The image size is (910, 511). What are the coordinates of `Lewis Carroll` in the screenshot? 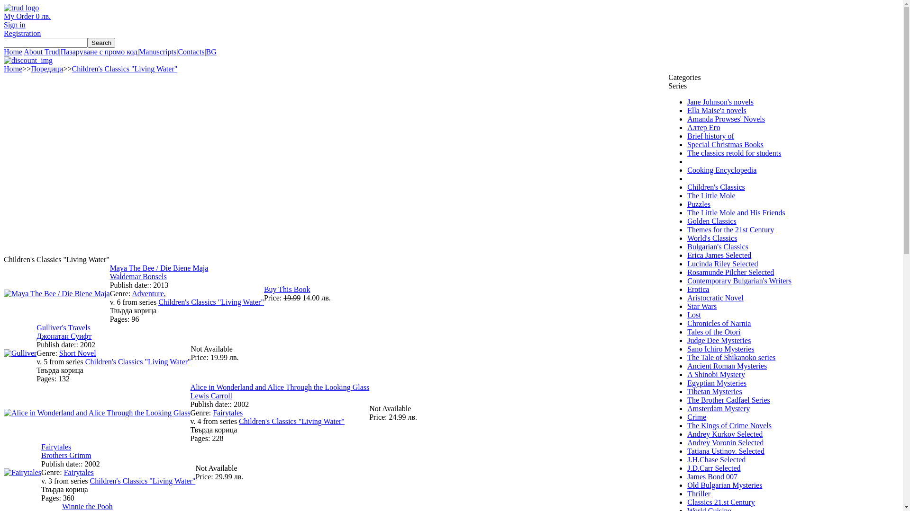 It's located at (211, 396).